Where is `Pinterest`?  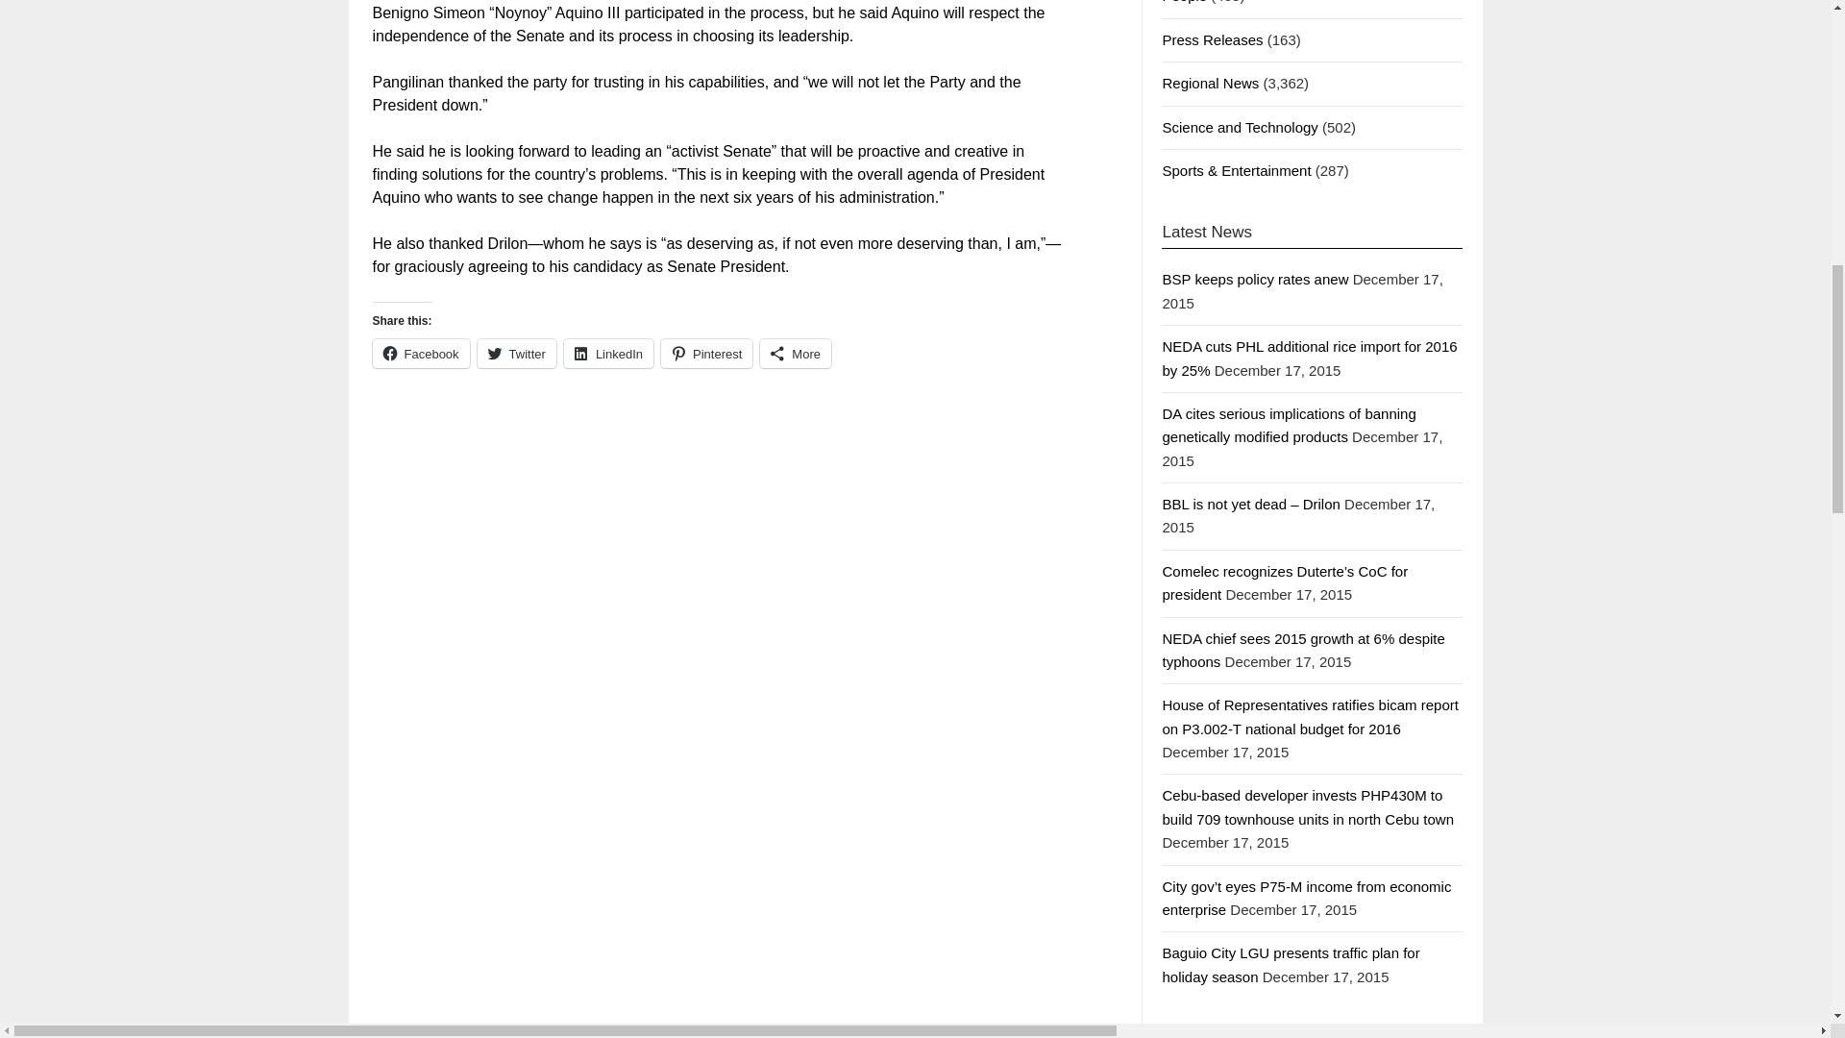
Pinterest is located at coordinates (706, 354).